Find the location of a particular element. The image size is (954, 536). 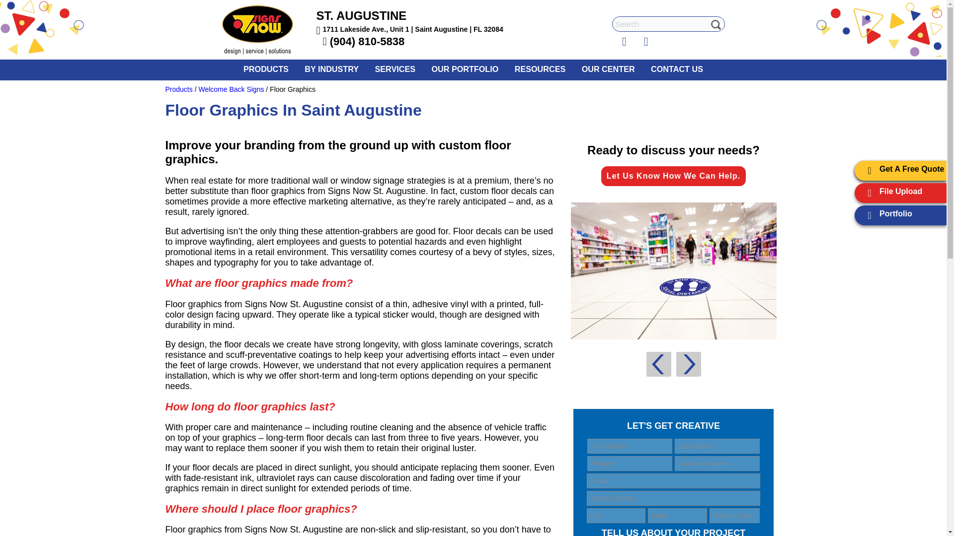

PRODUCTS is located at coordinates (266, 68).